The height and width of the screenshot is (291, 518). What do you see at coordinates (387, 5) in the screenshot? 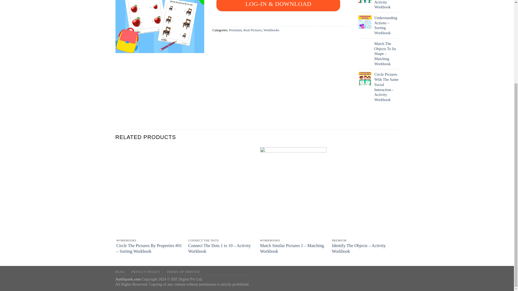
I see `Prepositions Workbook - Activity Workbook` at bounding box center [387, 5].